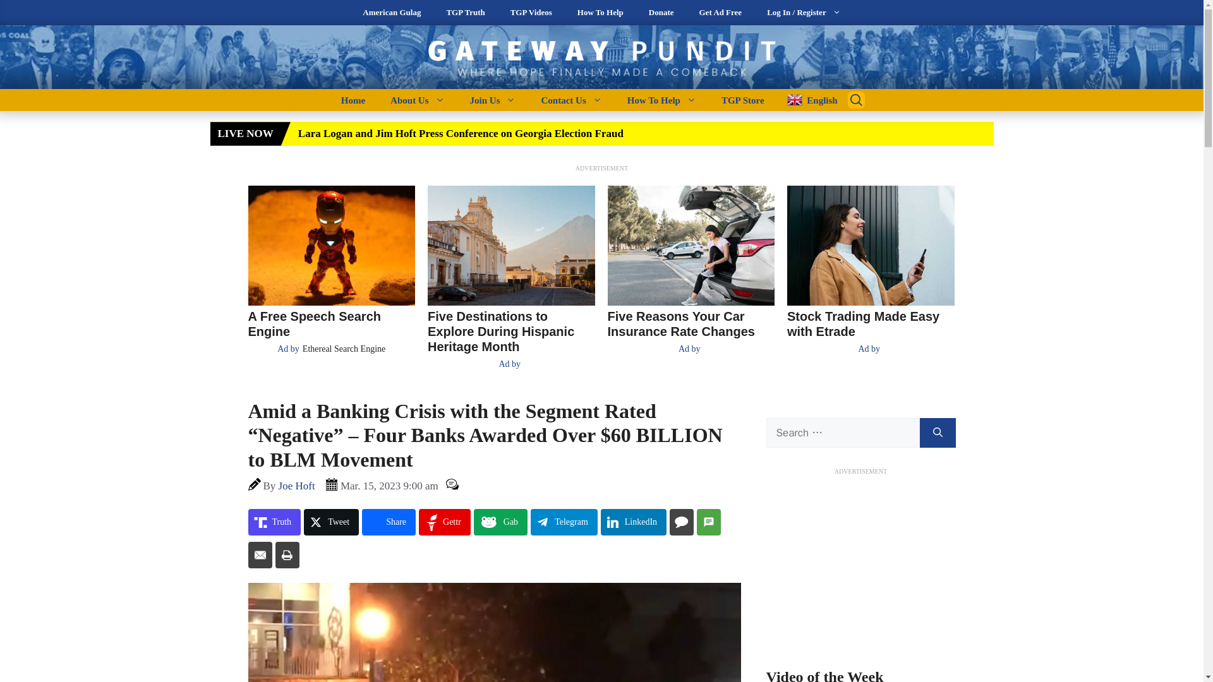 This screenshot has width=1213, height=682. What do you see at coordinates (600, 13) in the screenshot?
I see `How To Help` at bounding box center [600, 13].